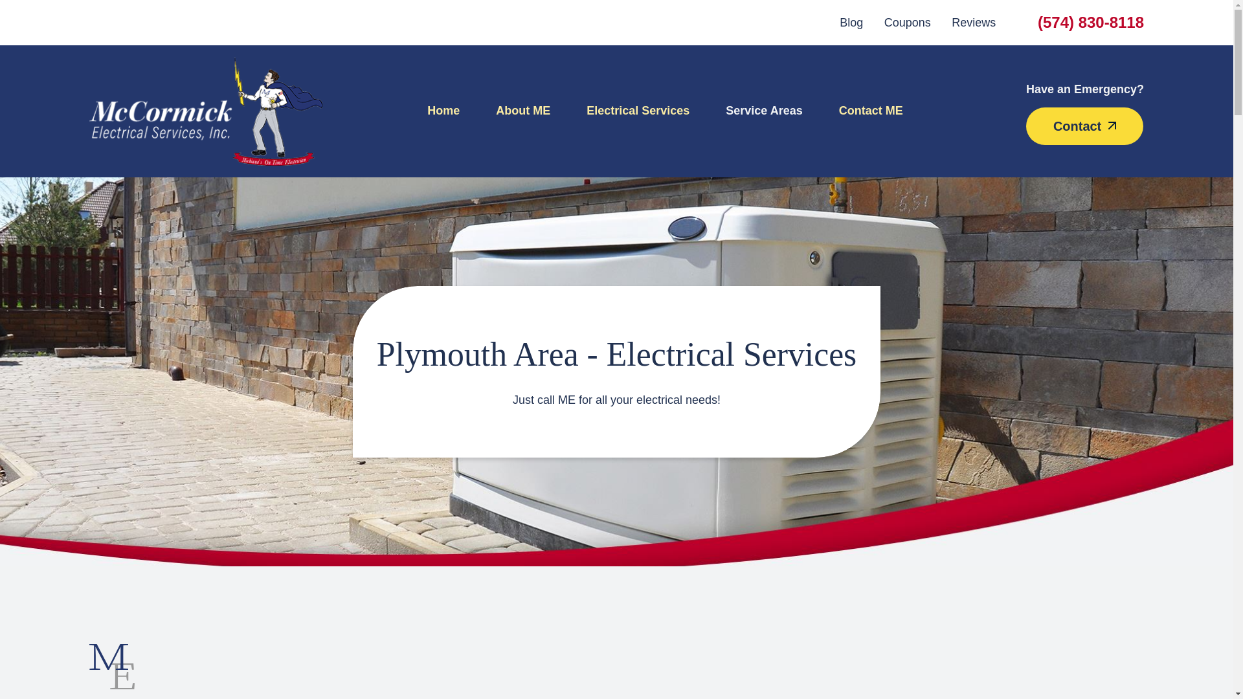  What do you see at coordinates (452, 111) in the screenshot?
I see `Home` at bounding box center [452, 111].